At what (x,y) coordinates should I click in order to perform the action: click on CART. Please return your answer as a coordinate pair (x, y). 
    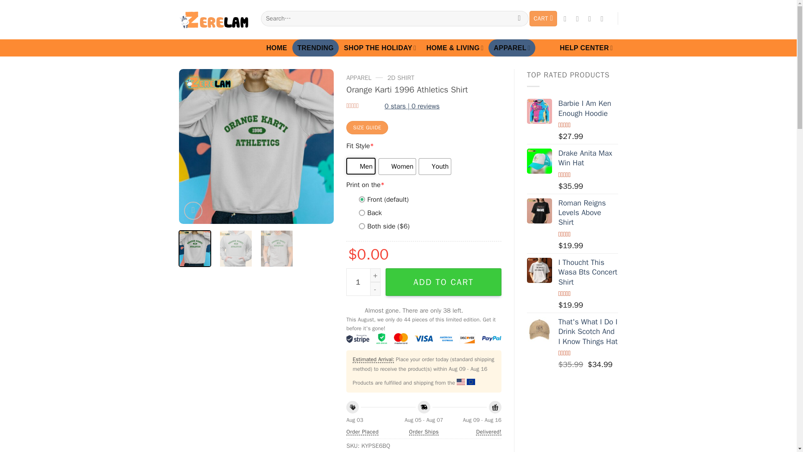
    Looking at the image, I should click on (543, 18).